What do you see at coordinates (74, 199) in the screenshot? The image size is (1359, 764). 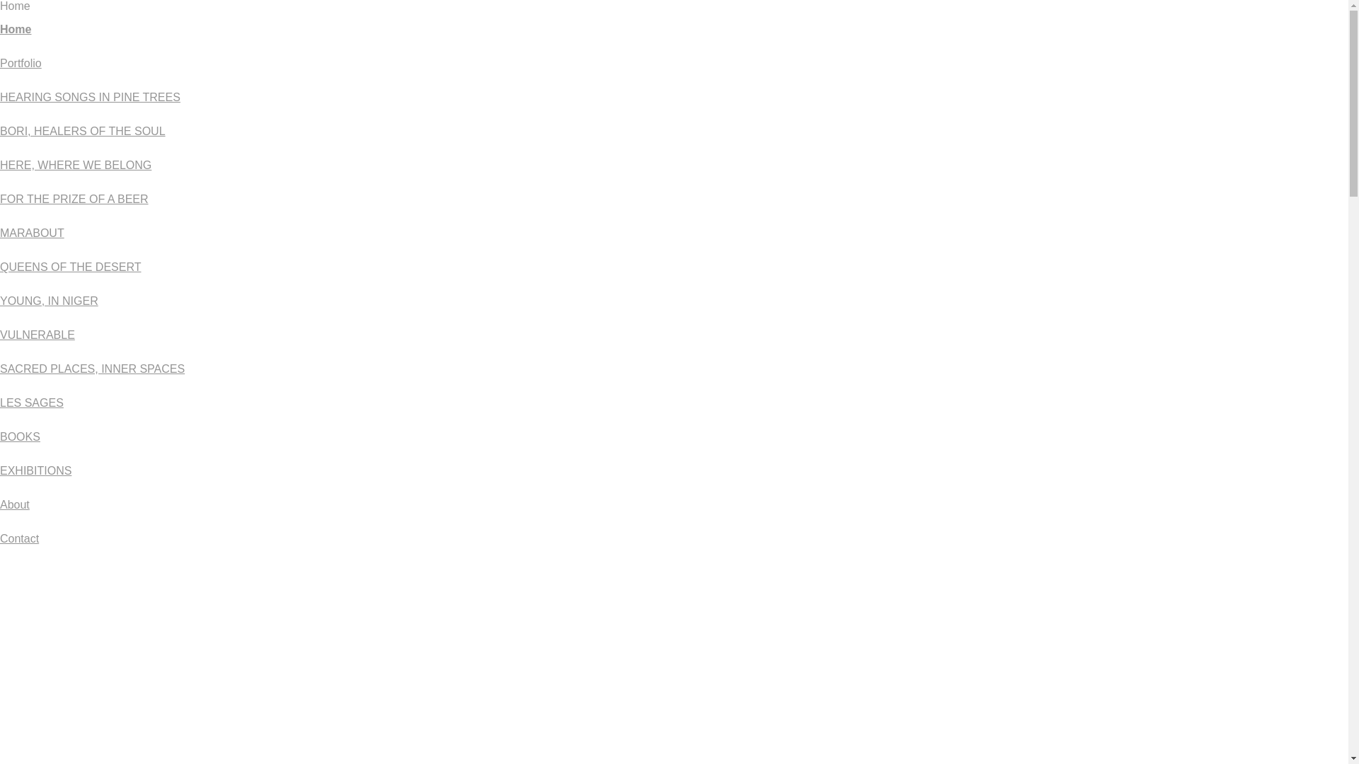 I see `FOR THE PRIZE OF A BEER` at bounding box center [74, 199].